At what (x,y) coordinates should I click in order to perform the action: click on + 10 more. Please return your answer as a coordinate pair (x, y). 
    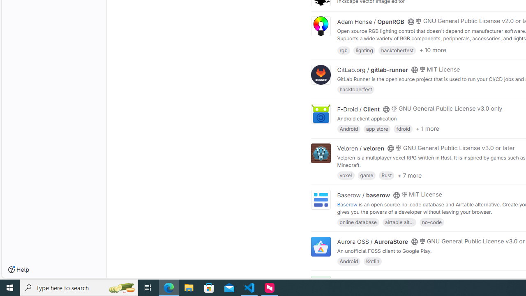
    Looking at the image, I should click on (433, 50).